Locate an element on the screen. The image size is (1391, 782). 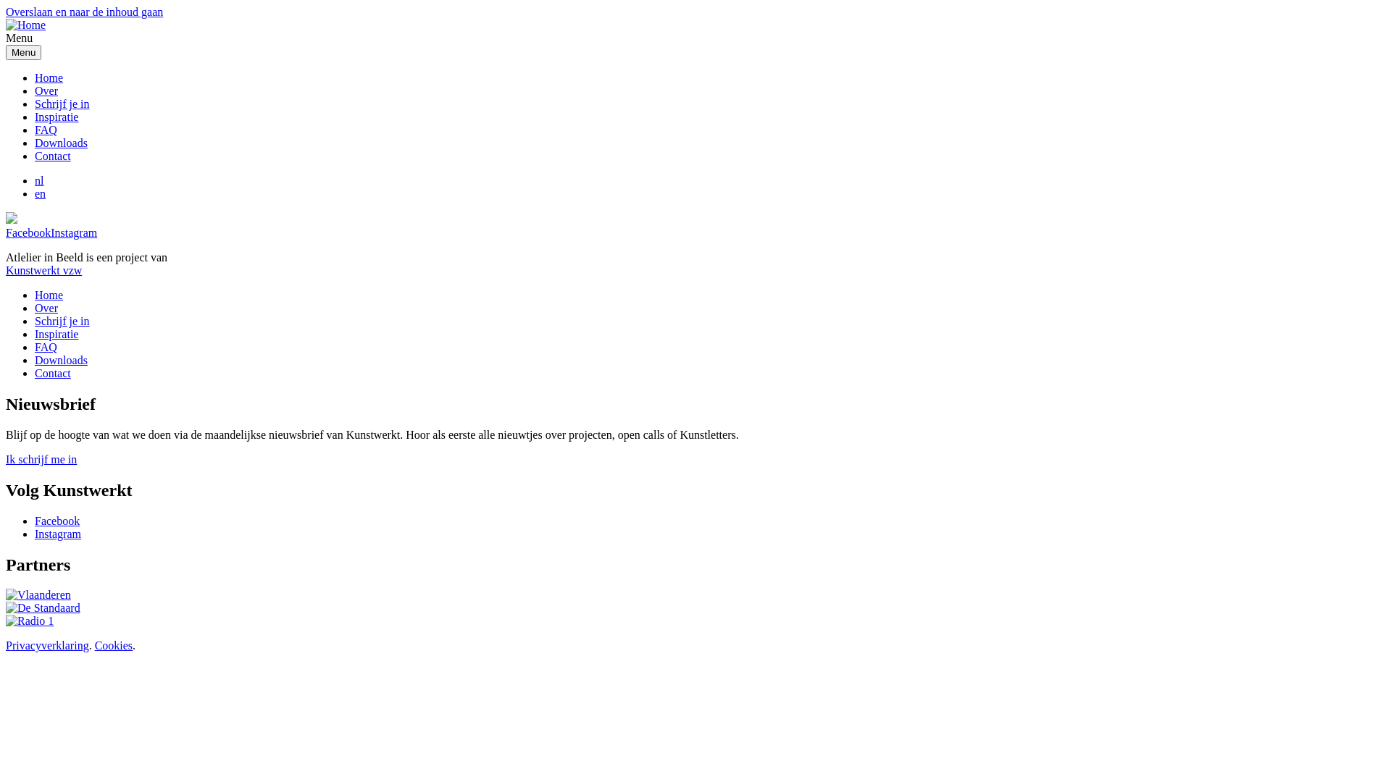
Contact is located at coordinates (53, 156).